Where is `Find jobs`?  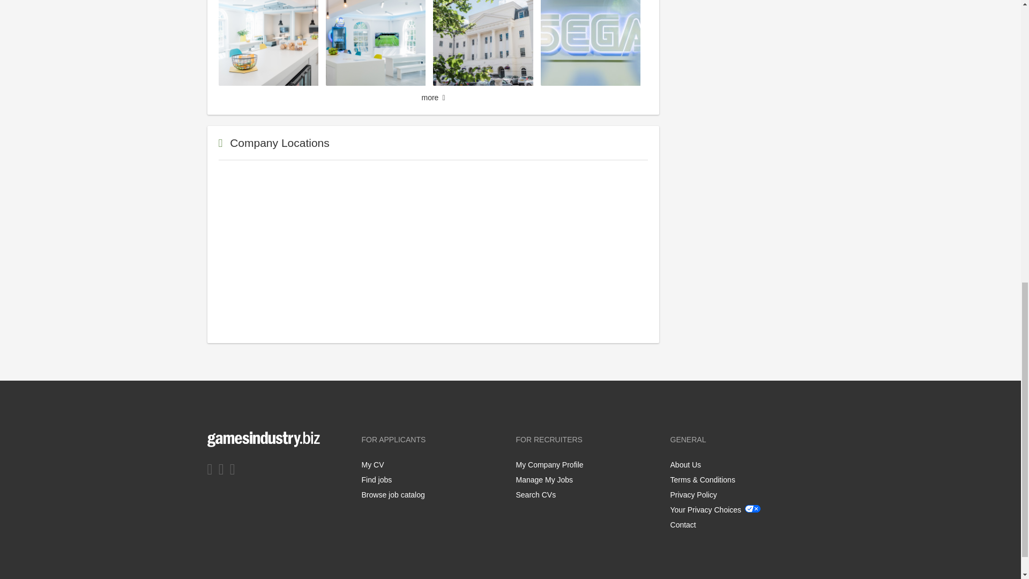
Find jobs is located at coordinates (376, 479).